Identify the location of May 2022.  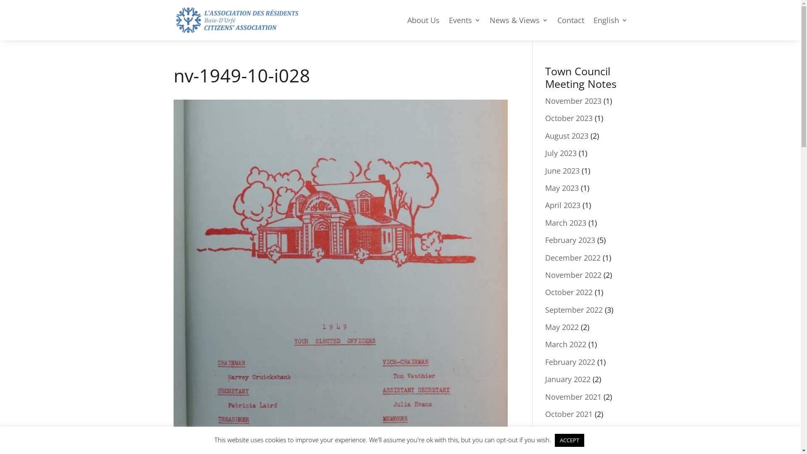
(562, 327).